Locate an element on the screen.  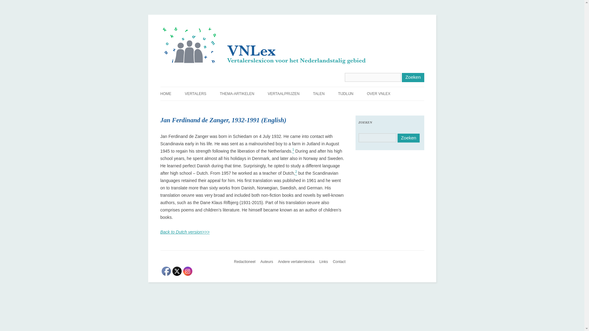
Redactioneel is located at coordinates (247, 262).